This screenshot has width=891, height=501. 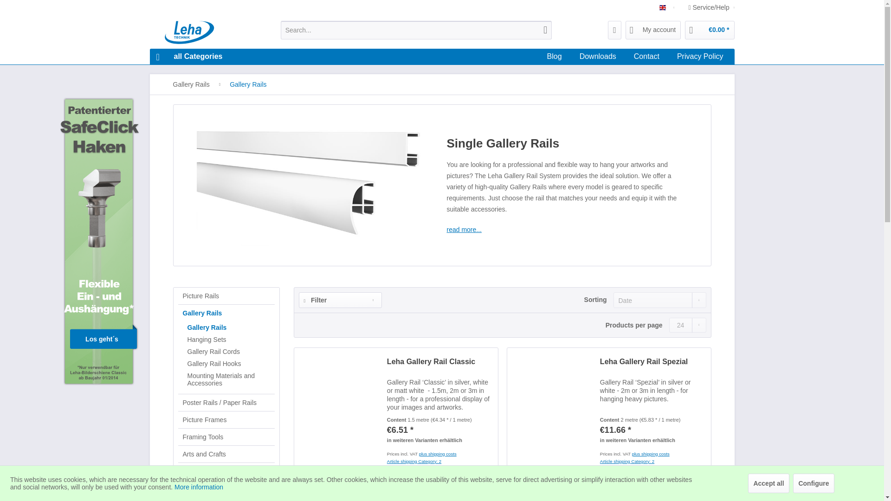 What do you see at coordinates (189, 57) in the screenshot?
I see `Leha Webshop - Switch to homepage` at bounding box center [189, 57].